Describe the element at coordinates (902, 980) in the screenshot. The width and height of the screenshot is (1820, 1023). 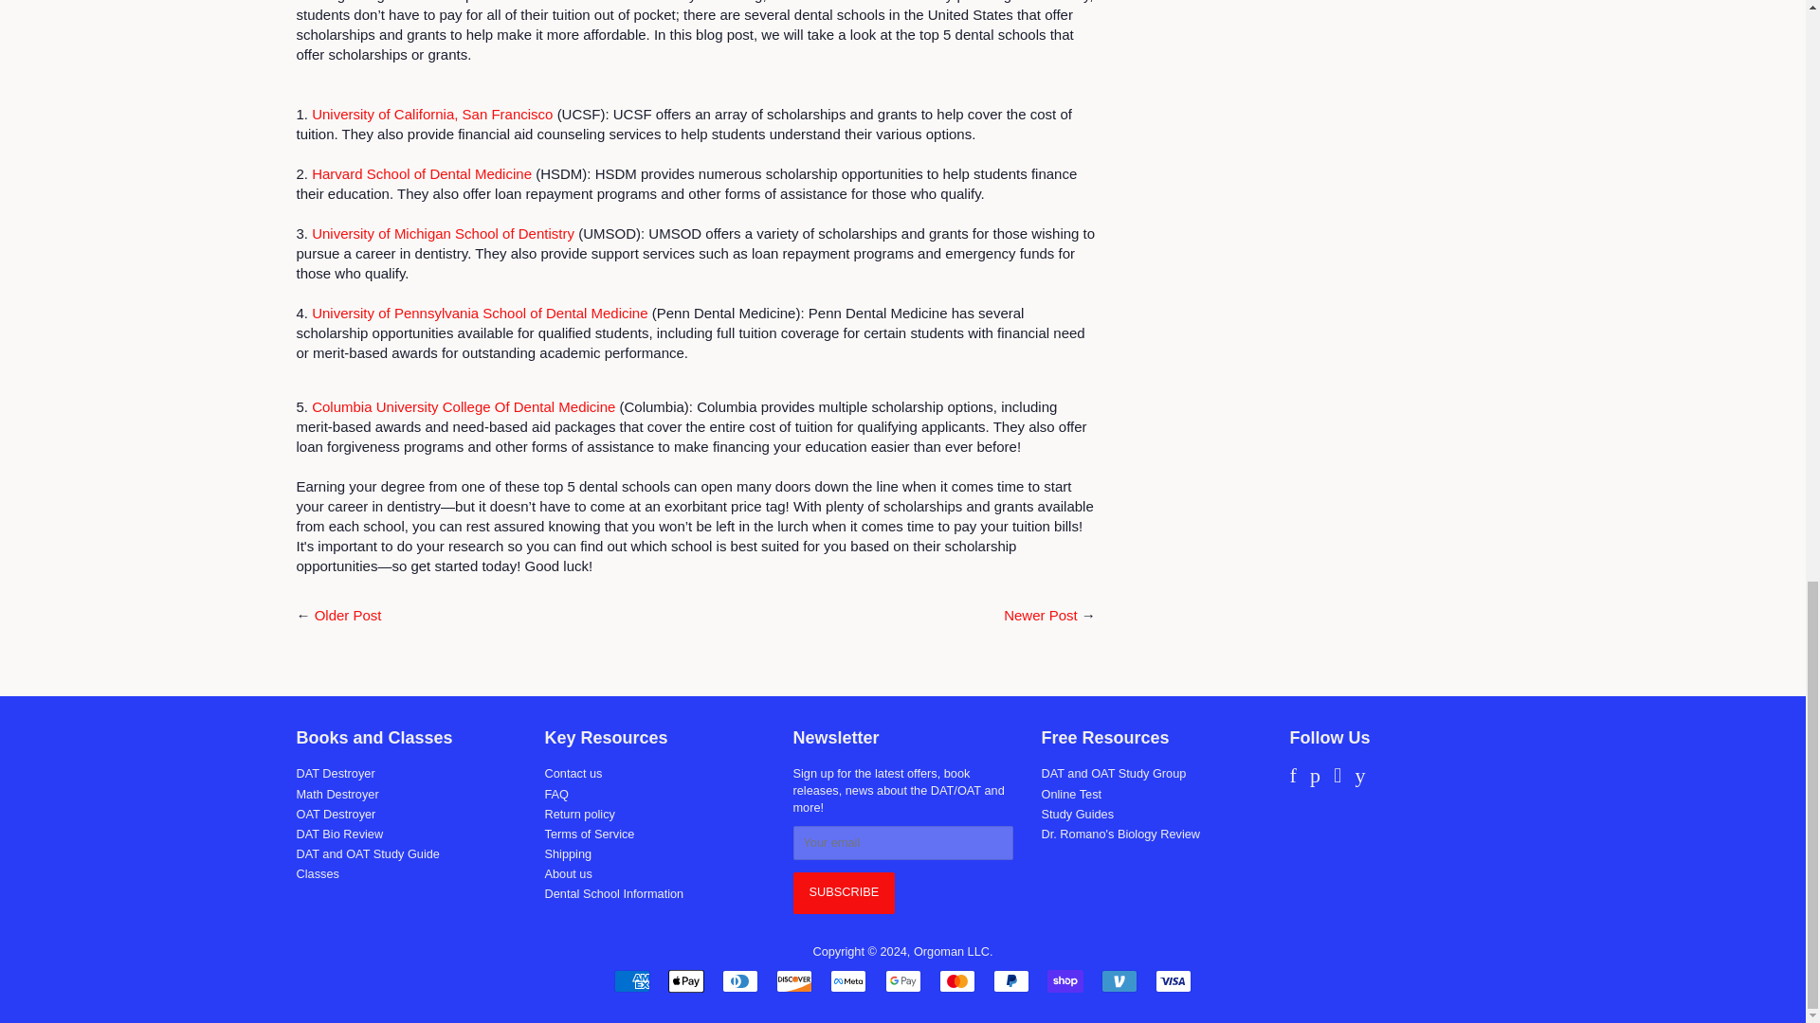
I see `Google Pay` at that location.